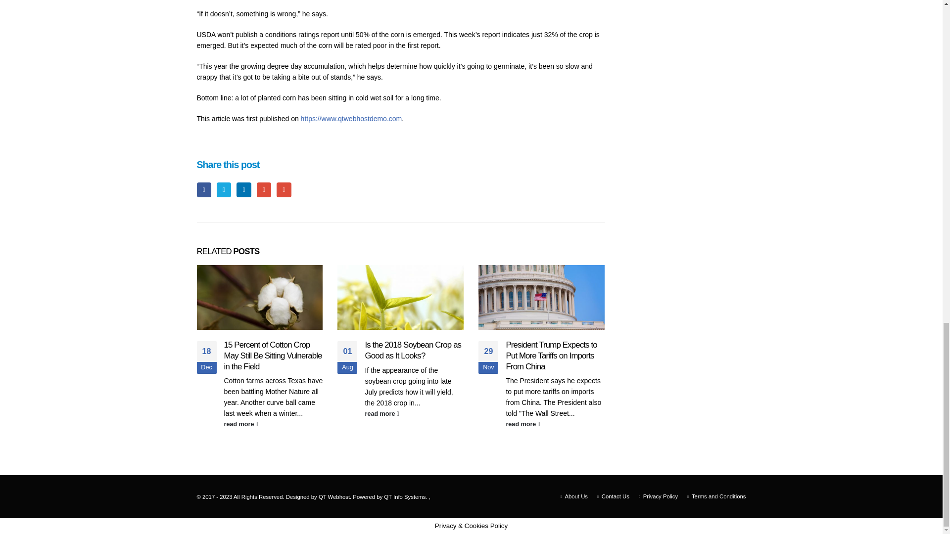 The image size is (950, 534). What do you see at coordinates (273, 424) in the screenshot?
I see `read more` at bounding box center [273, 424].